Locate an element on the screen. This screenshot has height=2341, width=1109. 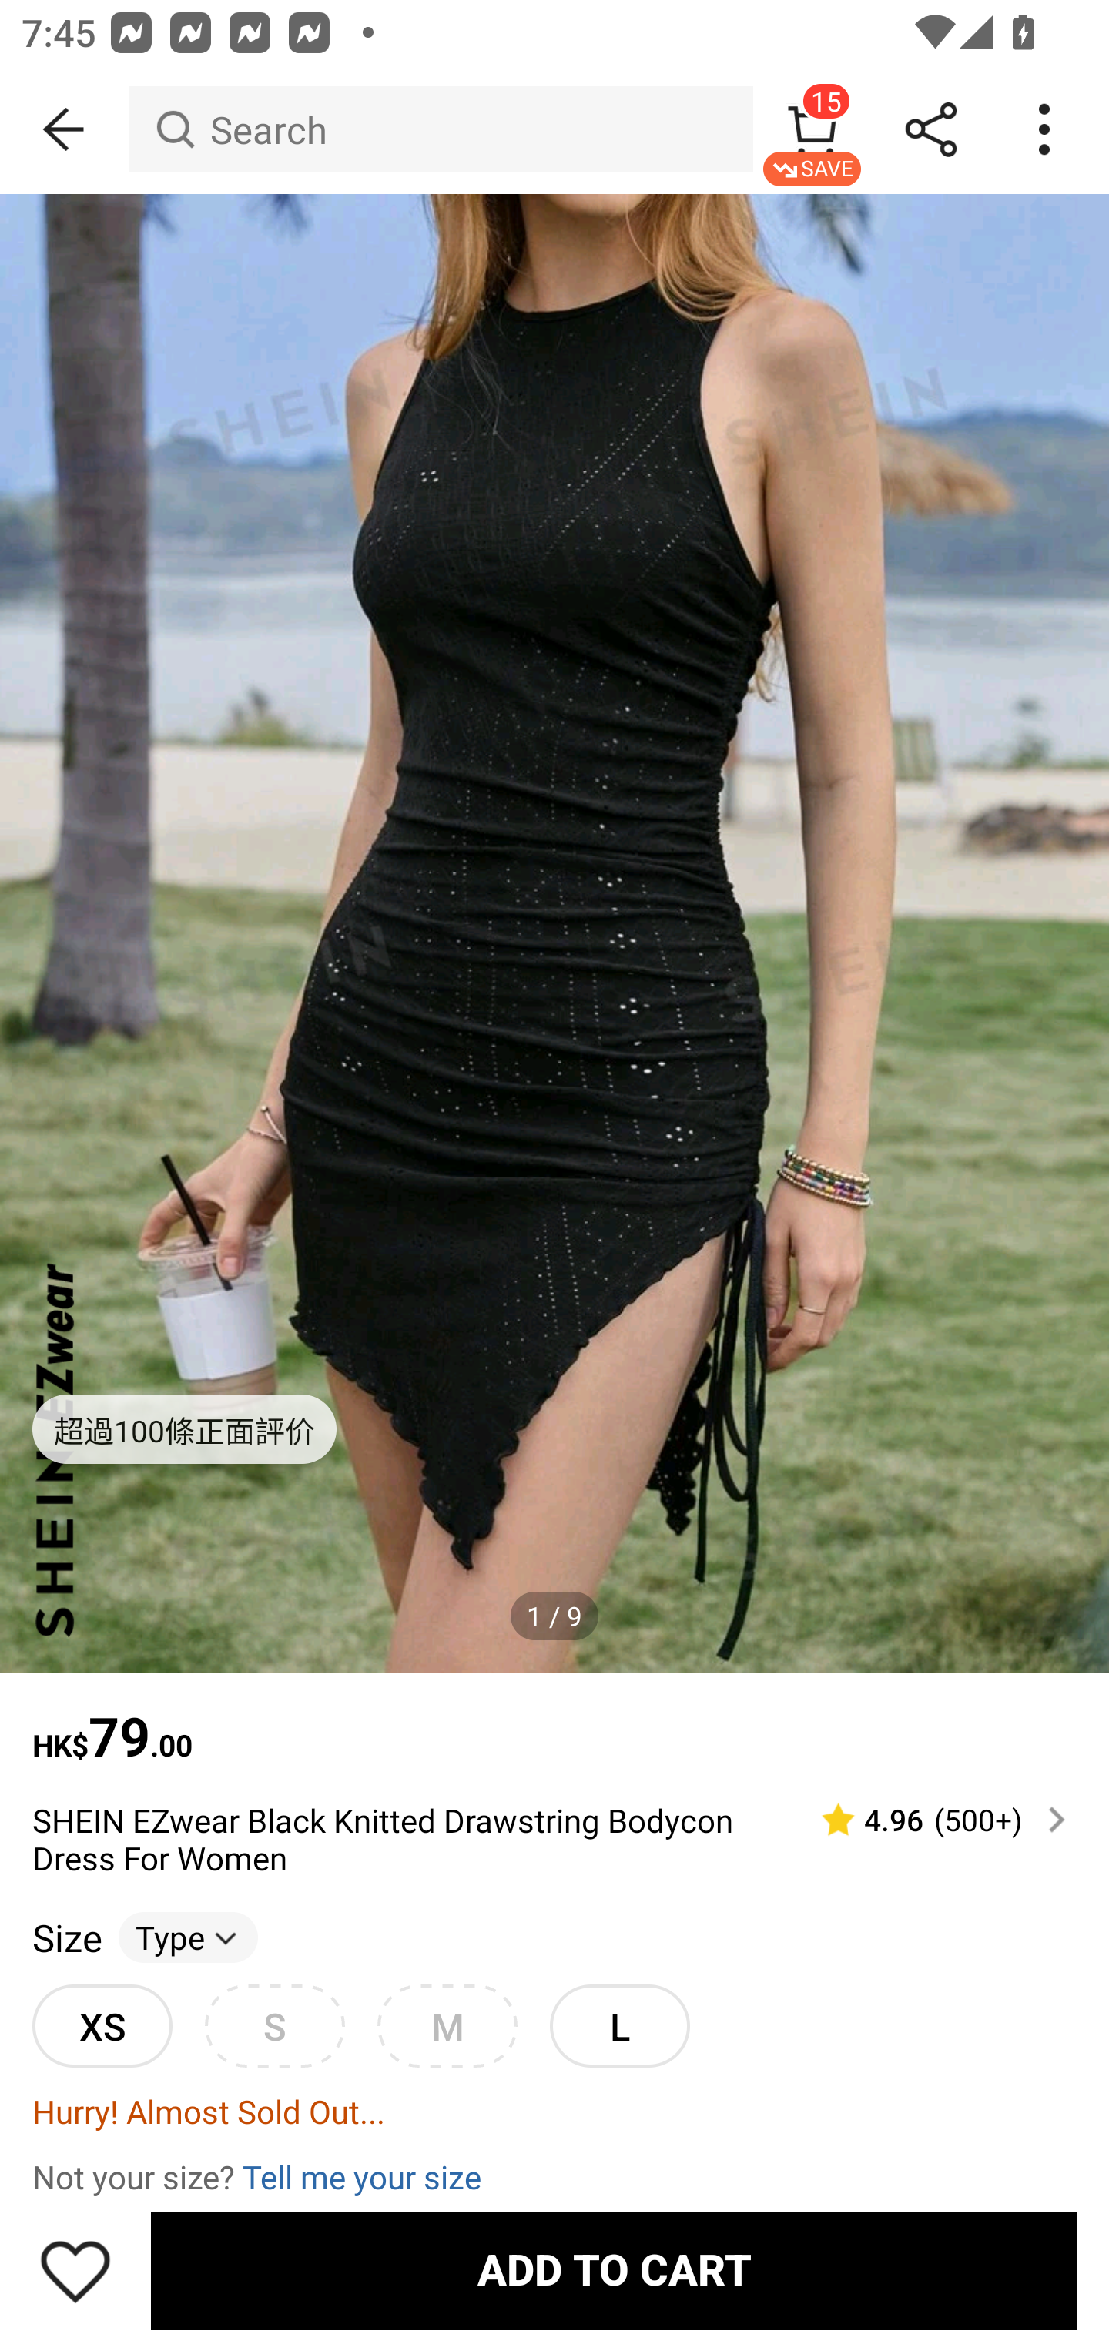
1 / 9 is located at coordinates (554, 1616).